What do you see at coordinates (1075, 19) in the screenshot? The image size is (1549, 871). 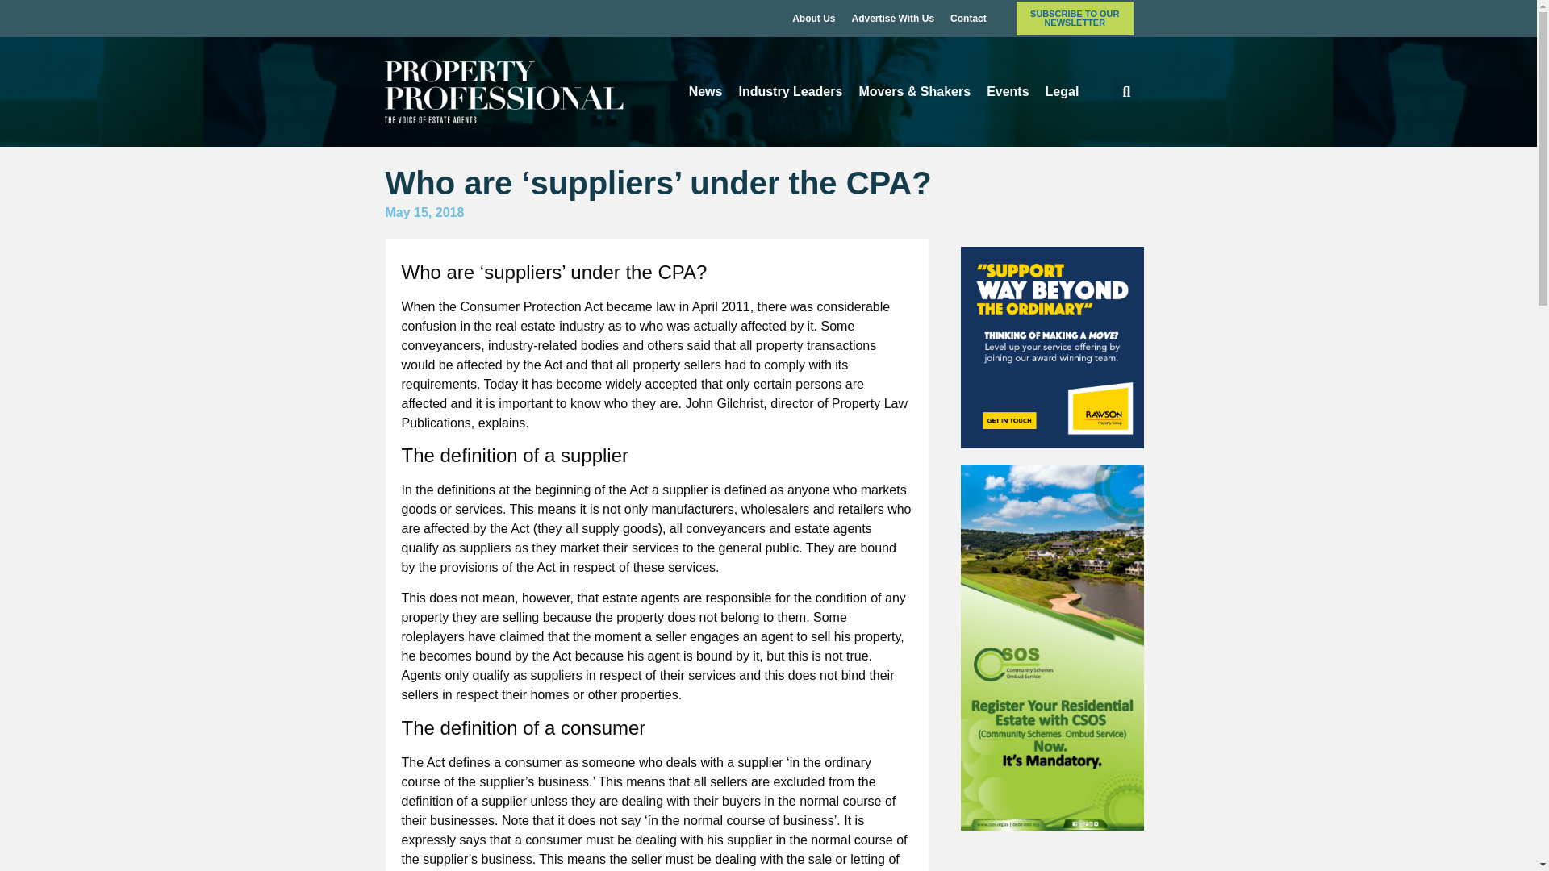 I see `SUBSCRIBE TO OUR NEWSLETTER` at bounding box center [1075, 19].